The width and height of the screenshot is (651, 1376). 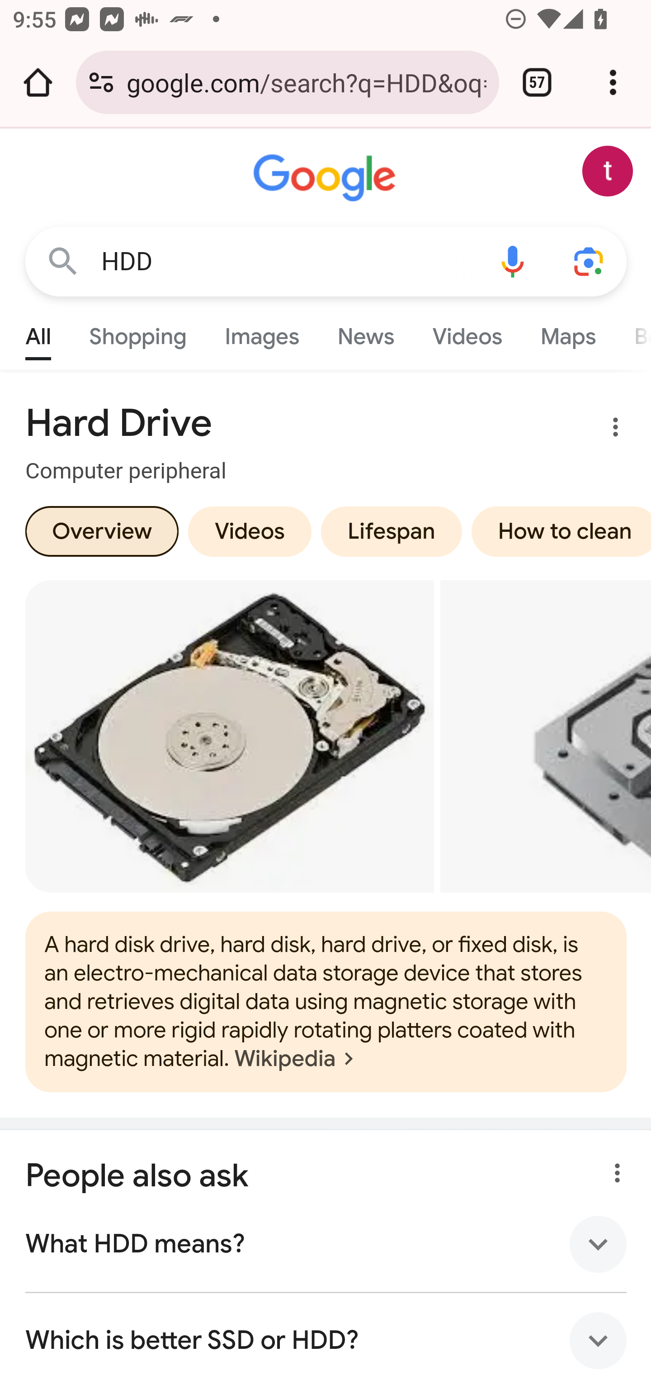 I want to click on Images, so click(x=263, y=332).